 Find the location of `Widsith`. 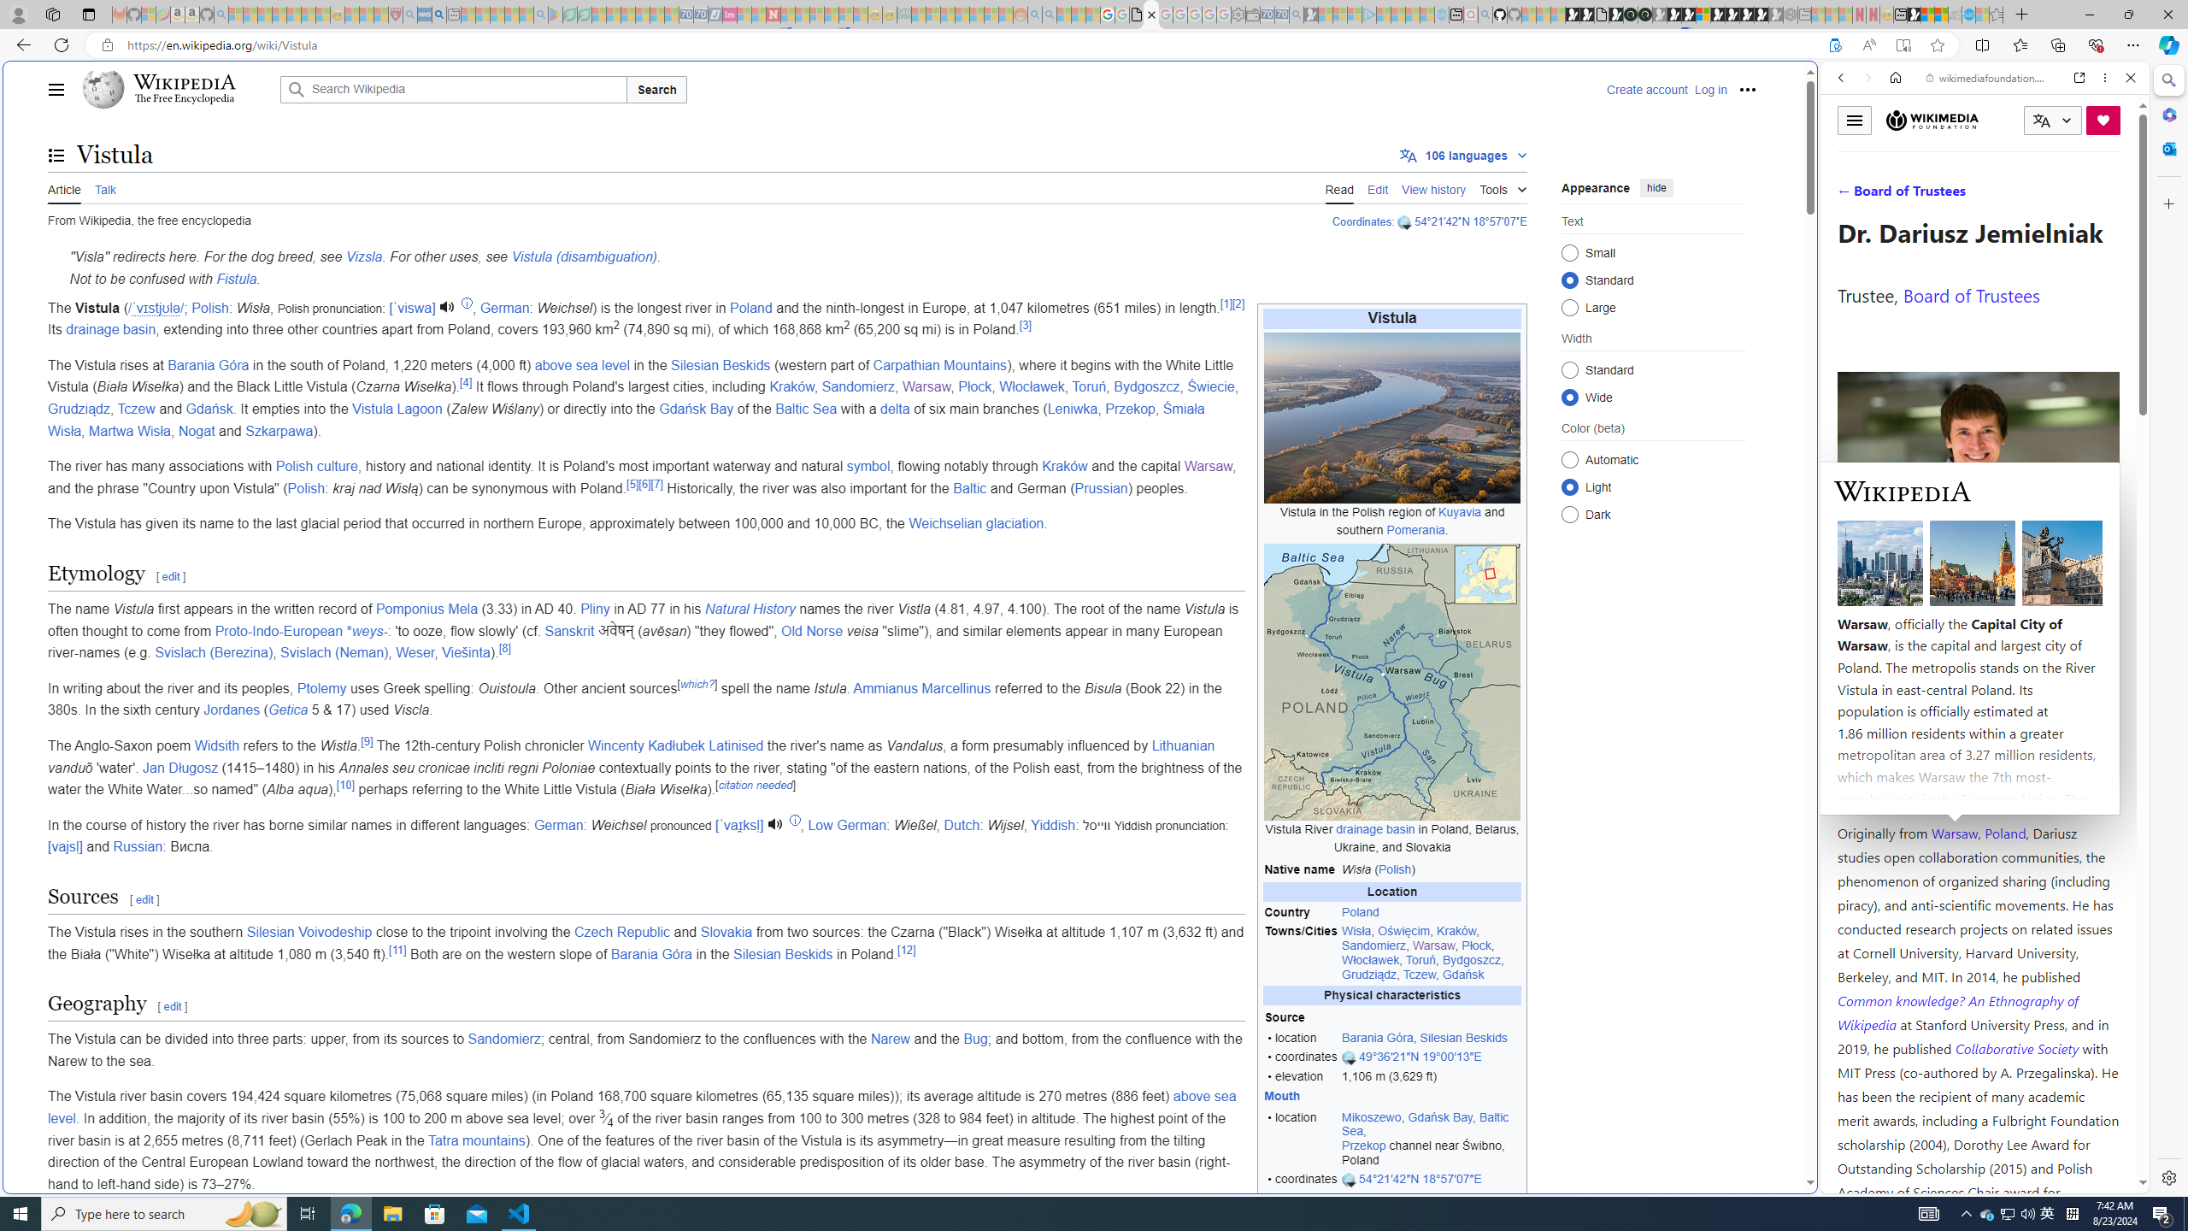

Widsith is located at coordinates (217, 745).